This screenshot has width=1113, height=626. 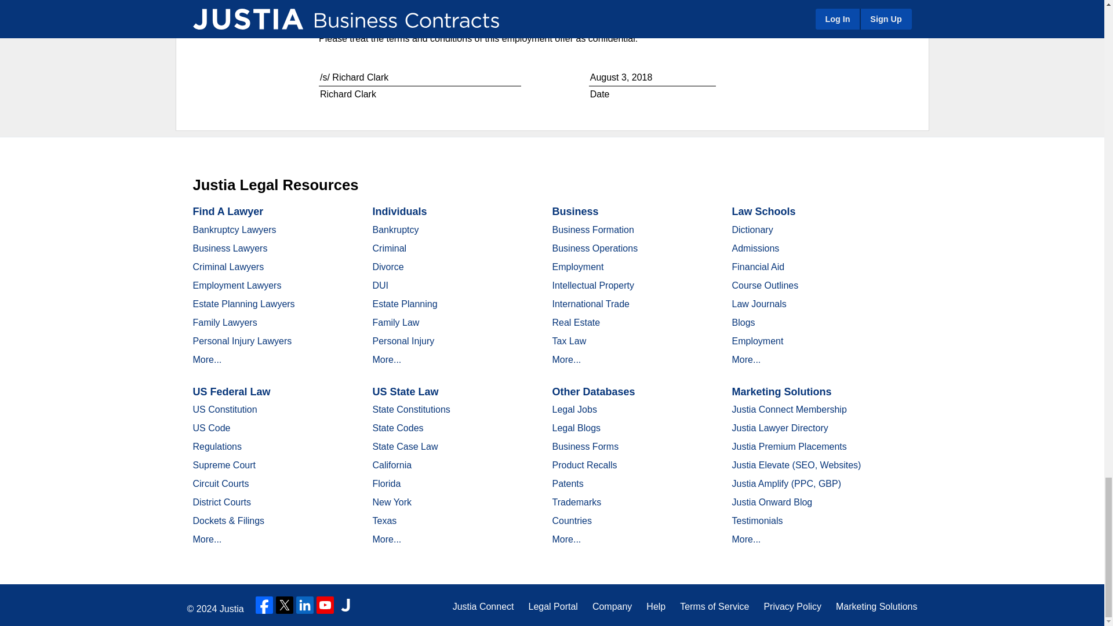 What do you see at coordinates (243, 304) in the screenshot?
I see `Estate Planning Lawyers` at bounding box center [243, 304].